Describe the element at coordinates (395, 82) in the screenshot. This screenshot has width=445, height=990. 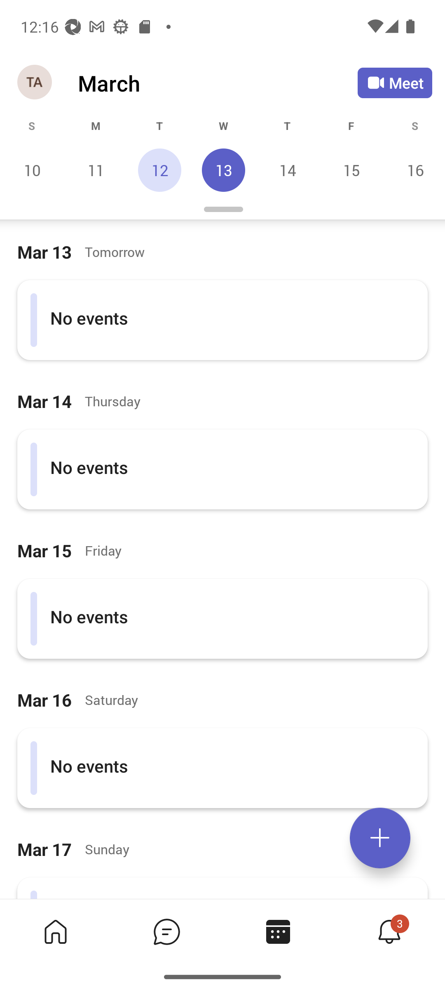
I see `Meet Meet now or join with an ID` at that location.